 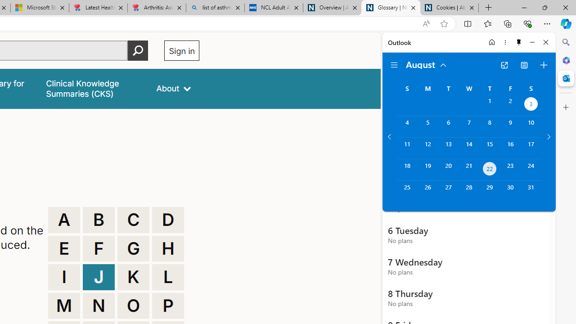 I want to click on Saturday, August 31, 2024. , so click(x=531, y=192).